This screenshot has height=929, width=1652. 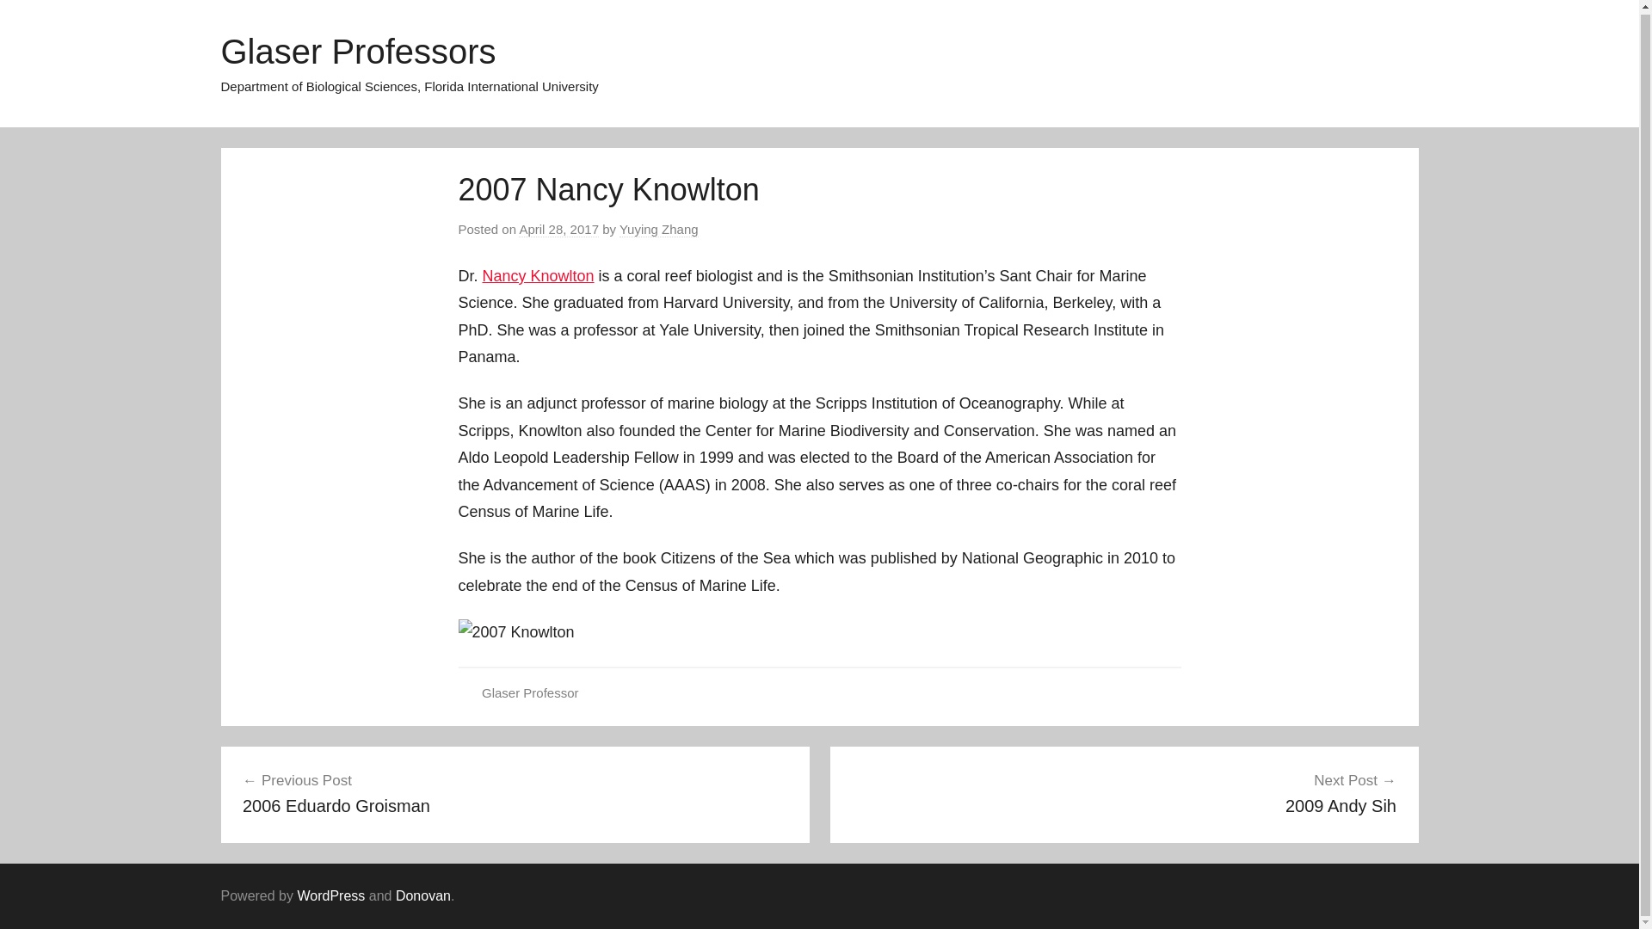 What do you see at coordinates (539, 275) in the screenshot?
I see `Yuying Zhang` at bounding box center [539, 275].